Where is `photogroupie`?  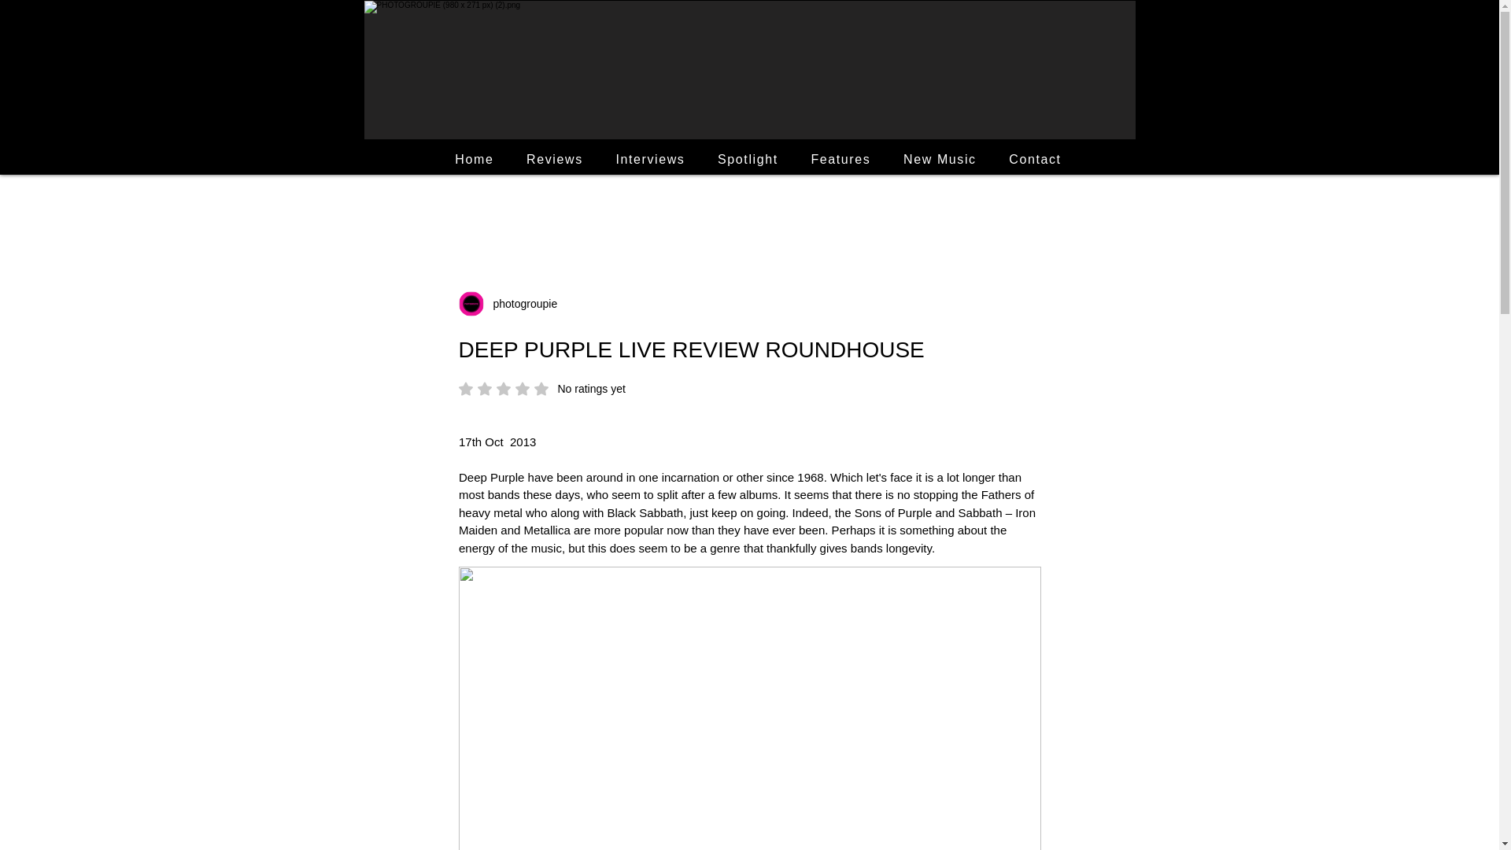
photogroupie is located at coordinates (520, 304).